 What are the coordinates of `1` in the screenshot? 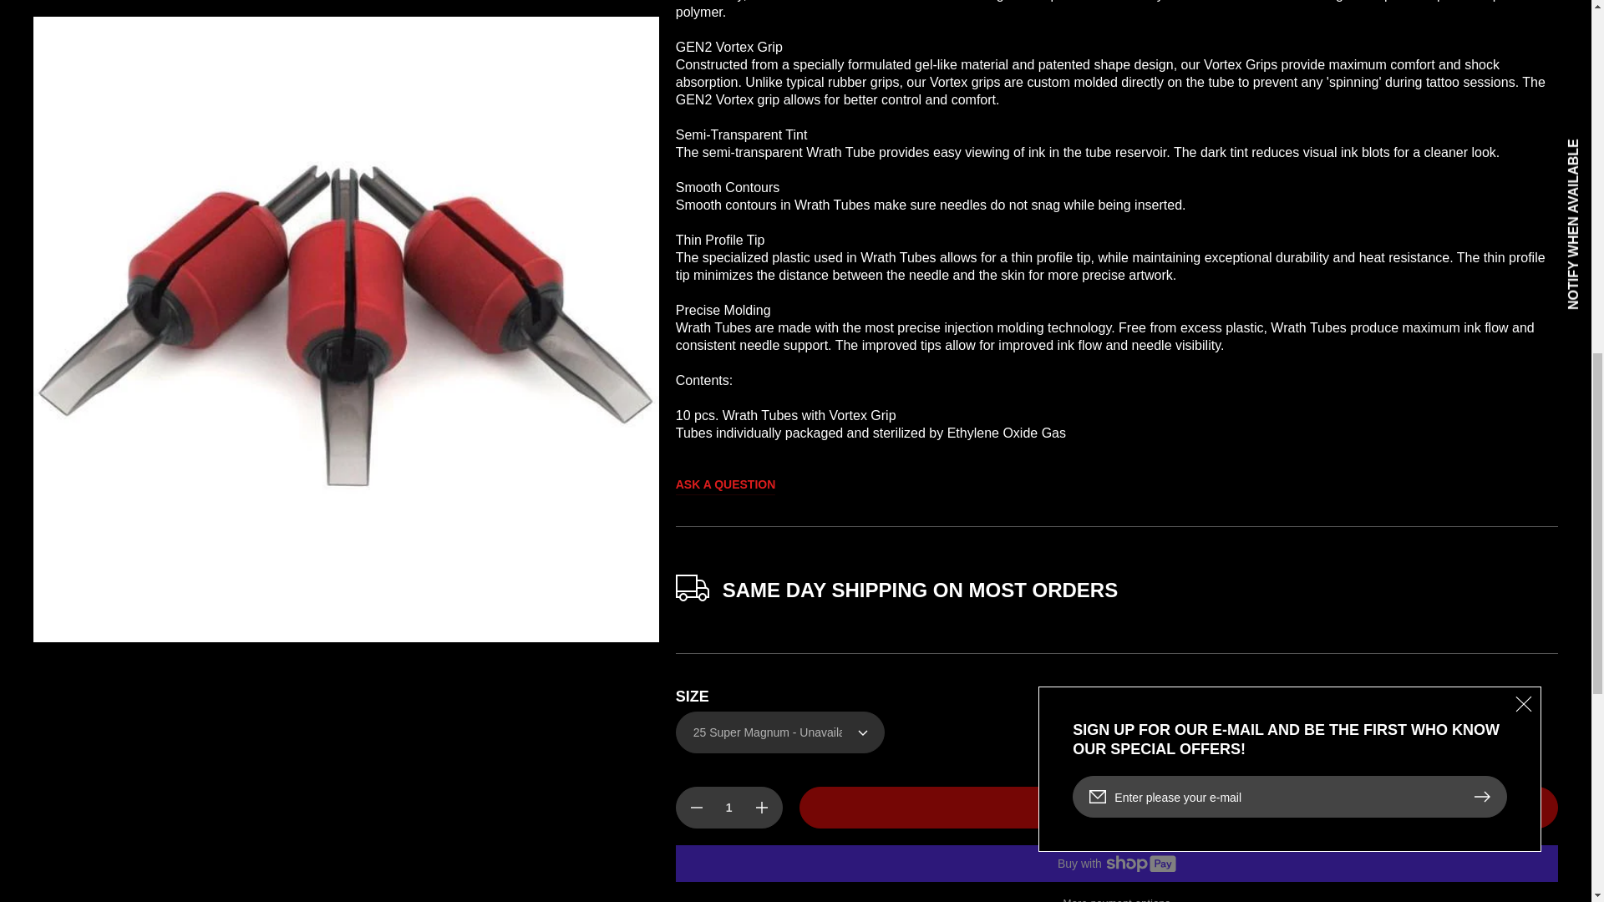 It's located at (728, 791).